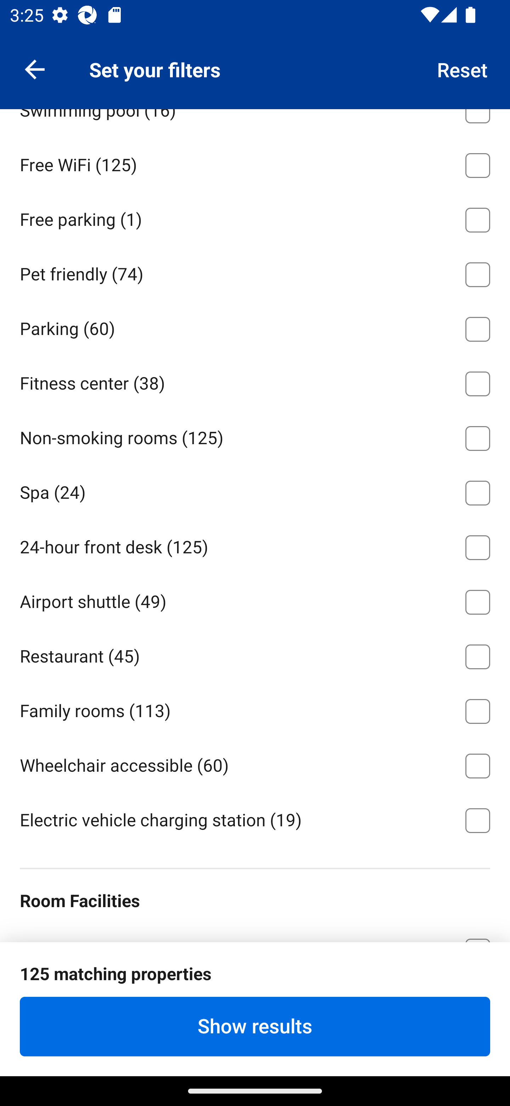 The image size is (510, 1106). What do you see at coordinates (255, 600) in the screenshot?
I see `Airport shuttle ⁦(49)` at bounding box center [255, 600].